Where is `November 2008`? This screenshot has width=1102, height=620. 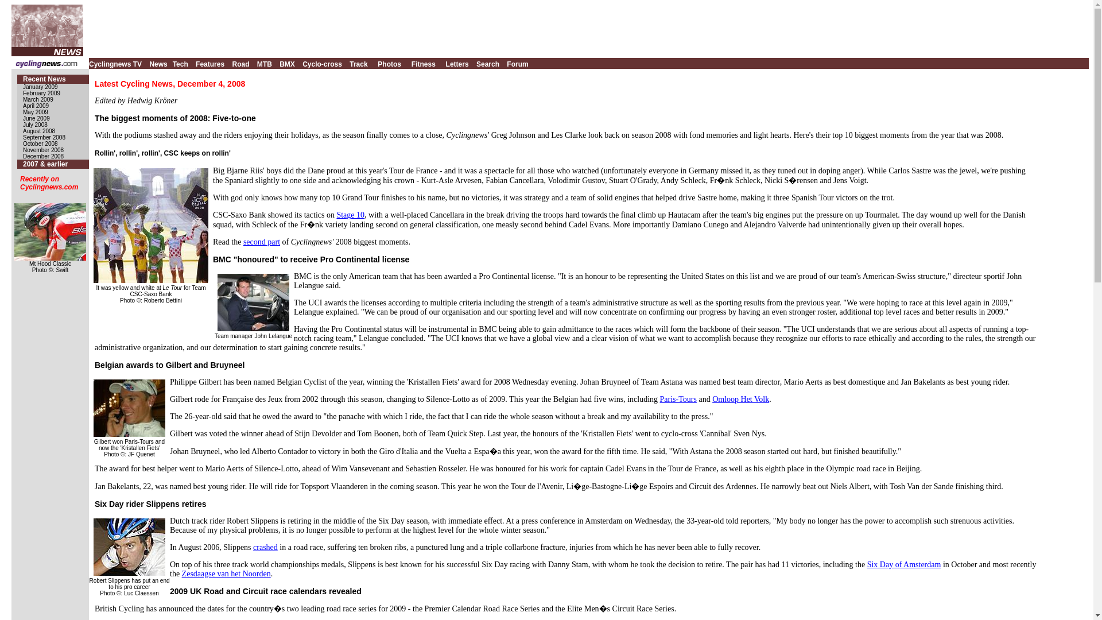
November 2008 is located at coordinates (44, 149).